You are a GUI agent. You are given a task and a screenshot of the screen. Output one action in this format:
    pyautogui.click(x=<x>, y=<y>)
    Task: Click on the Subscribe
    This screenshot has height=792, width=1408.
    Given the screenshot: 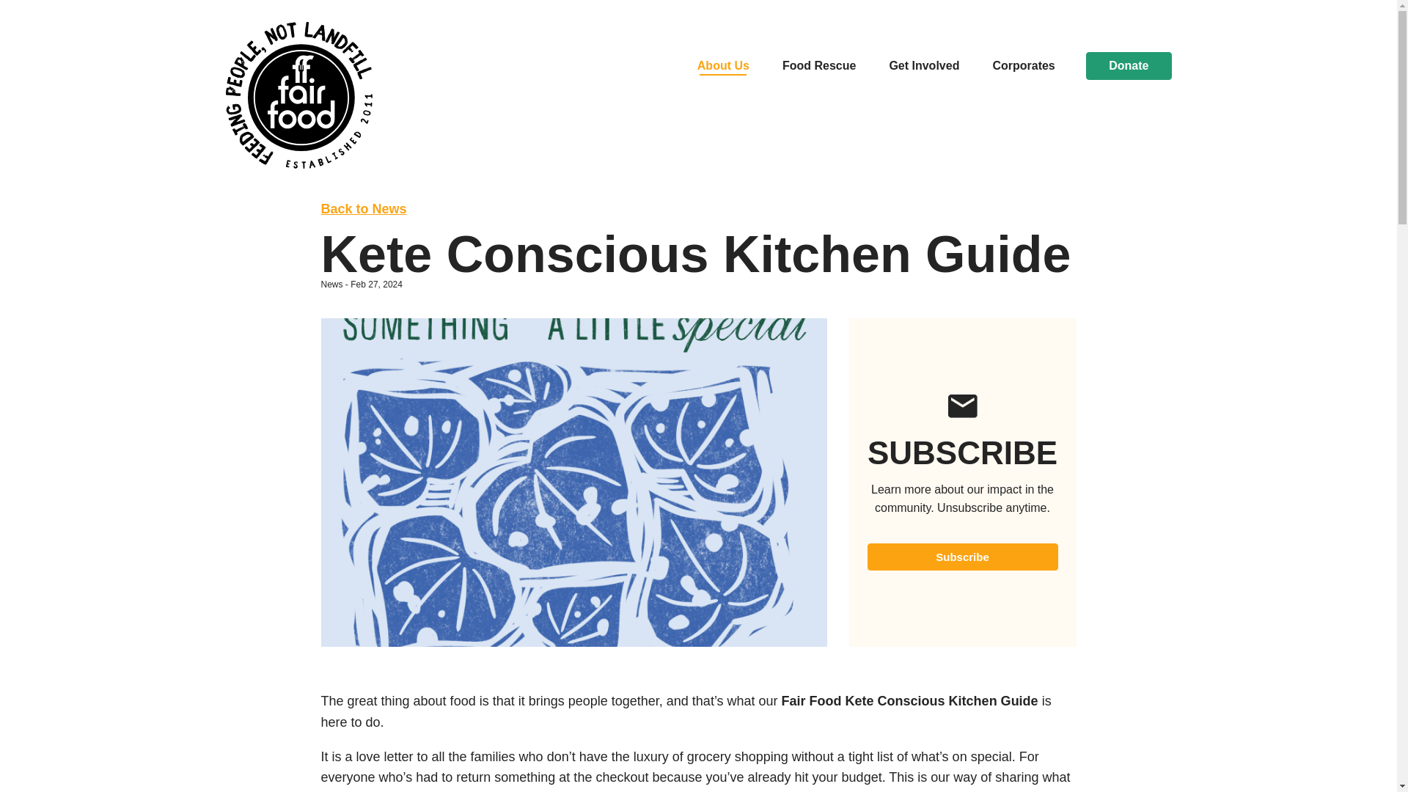 What is the action you would take?
    pyautogui.click(x=962, y=556)
    